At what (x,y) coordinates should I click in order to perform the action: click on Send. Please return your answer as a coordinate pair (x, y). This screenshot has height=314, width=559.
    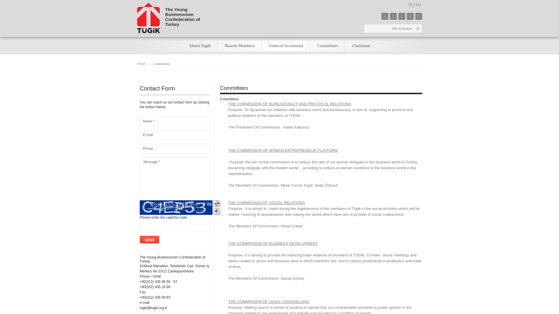
    Looking at the image, I should click on (240, 46).